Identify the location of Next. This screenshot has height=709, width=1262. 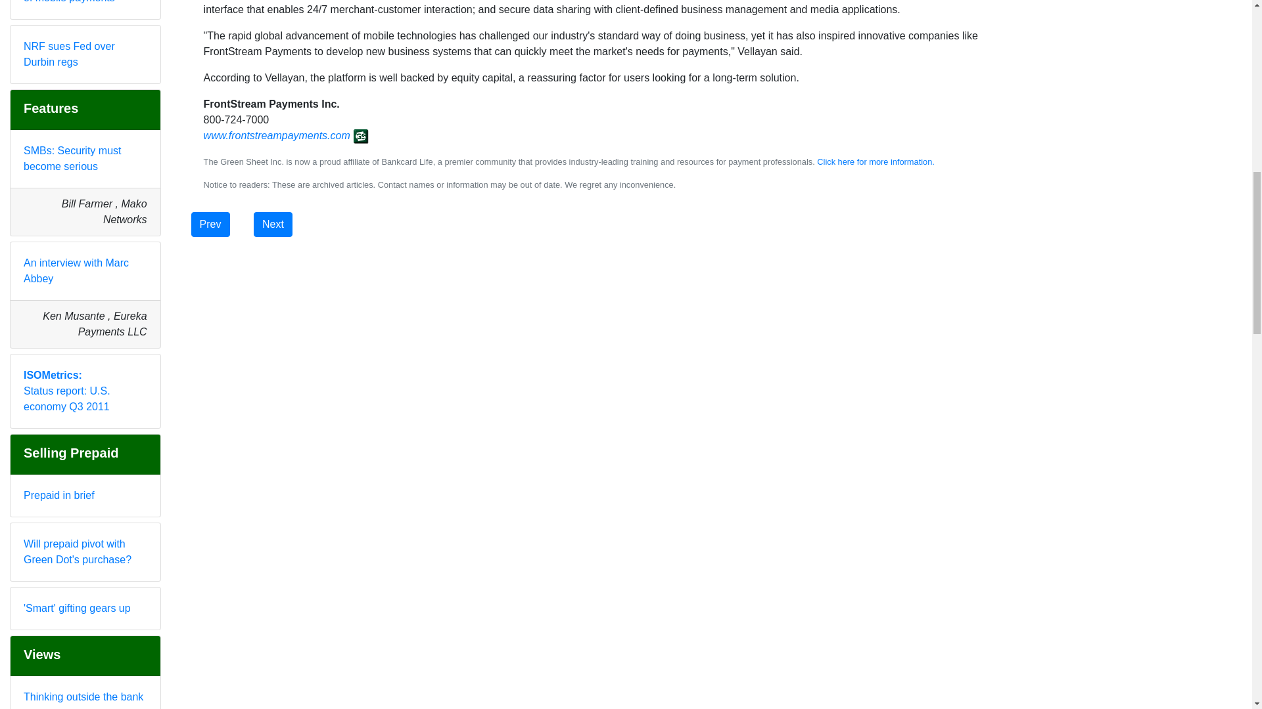
(273, 224).